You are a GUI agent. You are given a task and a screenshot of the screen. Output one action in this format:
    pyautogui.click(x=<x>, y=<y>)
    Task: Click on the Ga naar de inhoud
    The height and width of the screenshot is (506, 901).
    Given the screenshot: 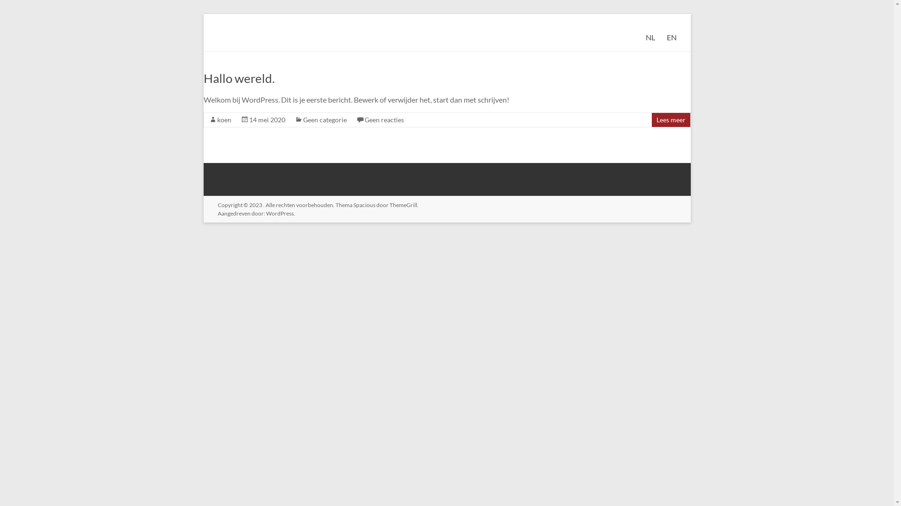 What is the action you would take?
    pyautogui.click(x=203, y=14)
    